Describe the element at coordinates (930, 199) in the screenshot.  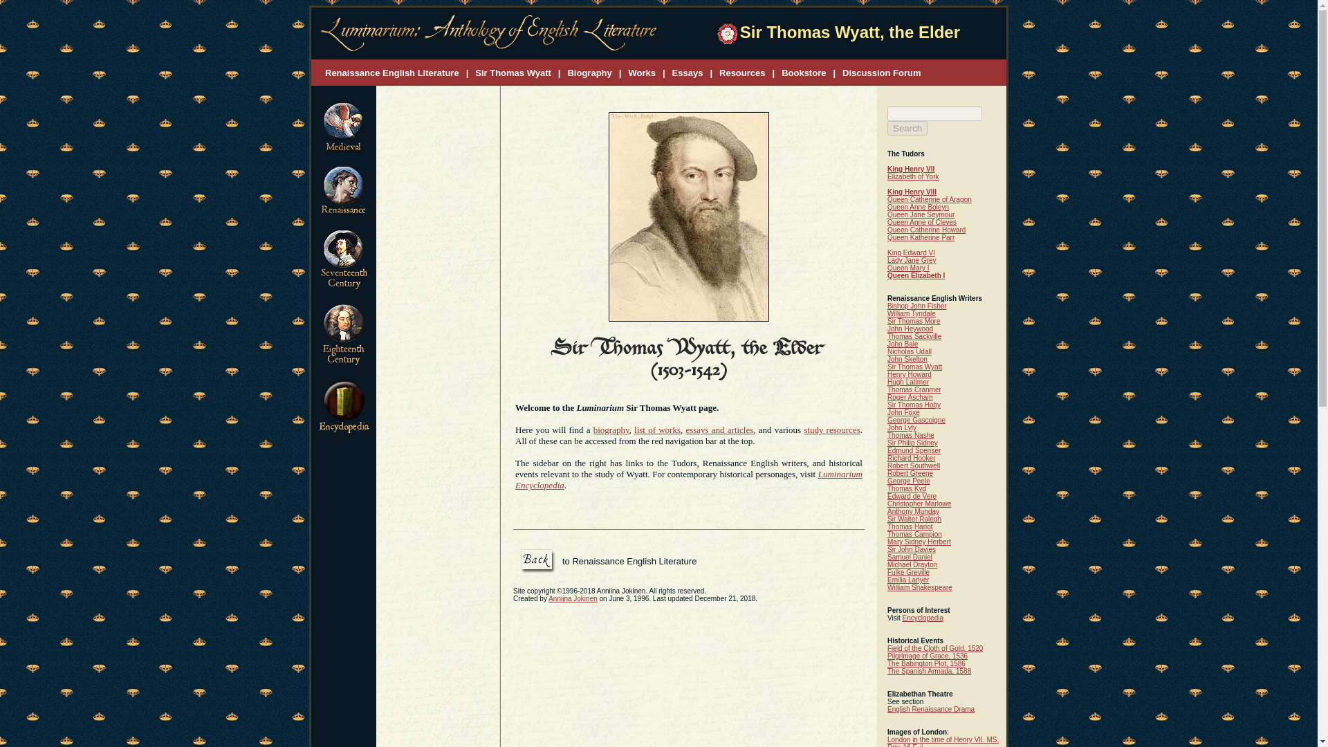
I see `Queen Catherine of Aragon` at that location.